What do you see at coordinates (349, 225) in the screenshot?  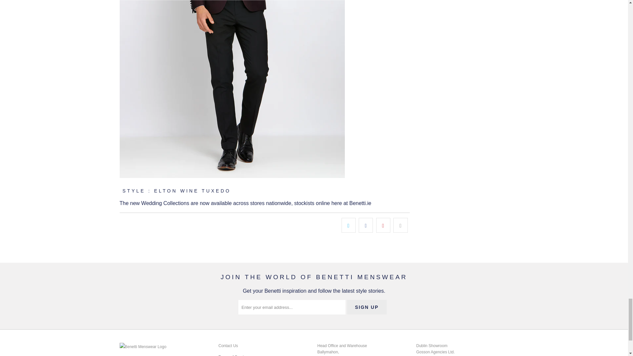 I see `Share this on Twitter` at bounding box center [349, 225].